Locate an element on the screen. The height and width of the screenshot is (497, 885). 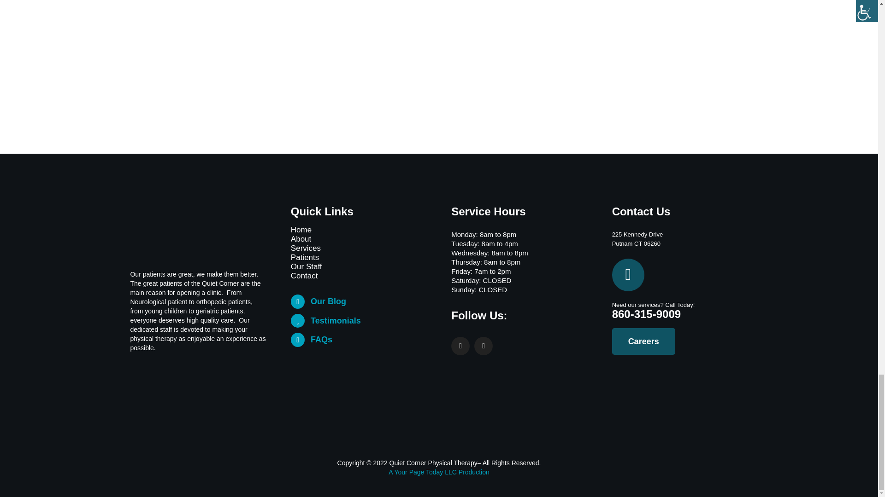
About is located at coordinates (359, 239).